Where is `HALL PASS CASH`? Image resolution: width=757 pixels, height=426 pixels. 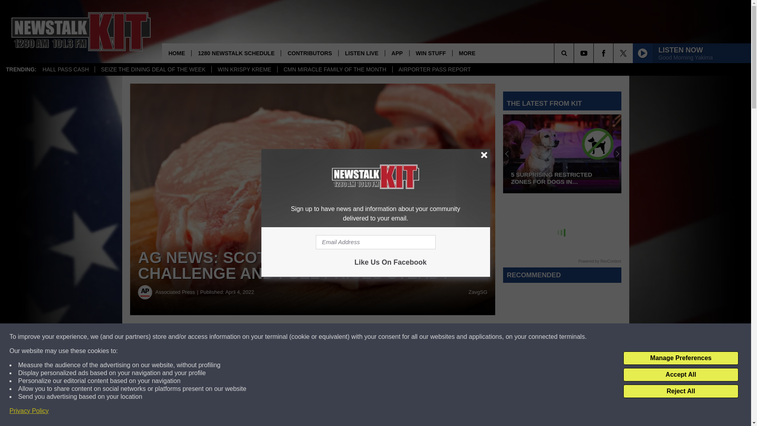
HALL PASS CASH is located at coordinates (65, 69).